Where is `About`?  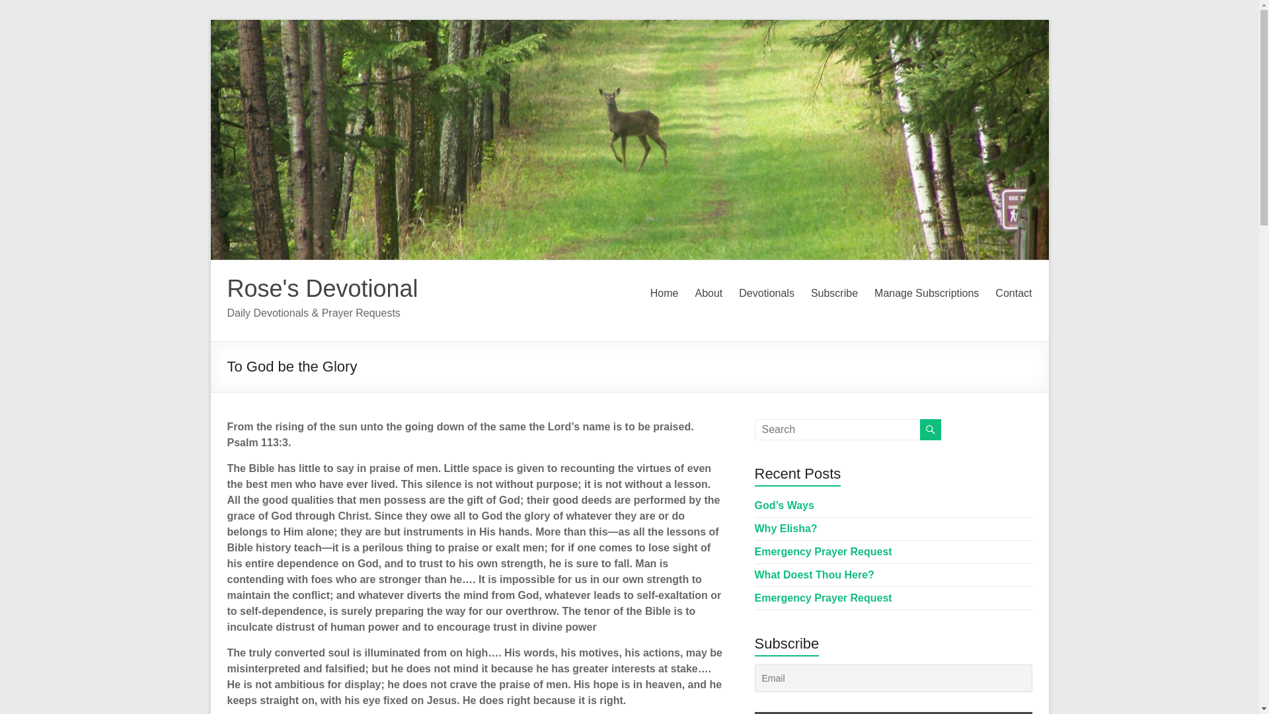
About is located at coordinates (708, 294).